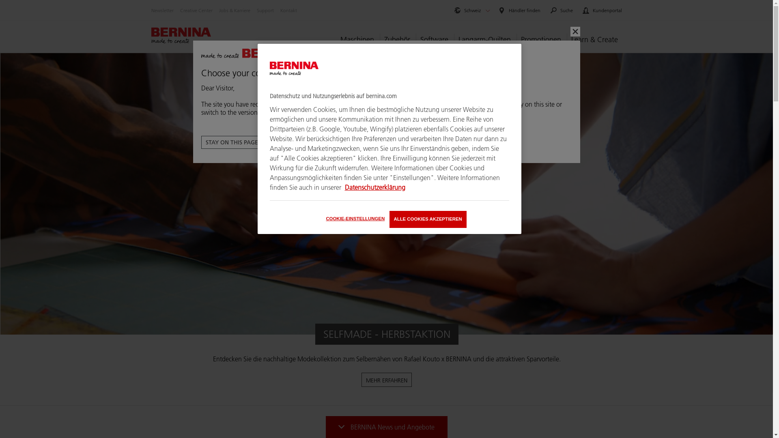  What do you see at coordinates (540, 40) in the screenshot?
I see `Promotionen` at bounding box center [540, 40].